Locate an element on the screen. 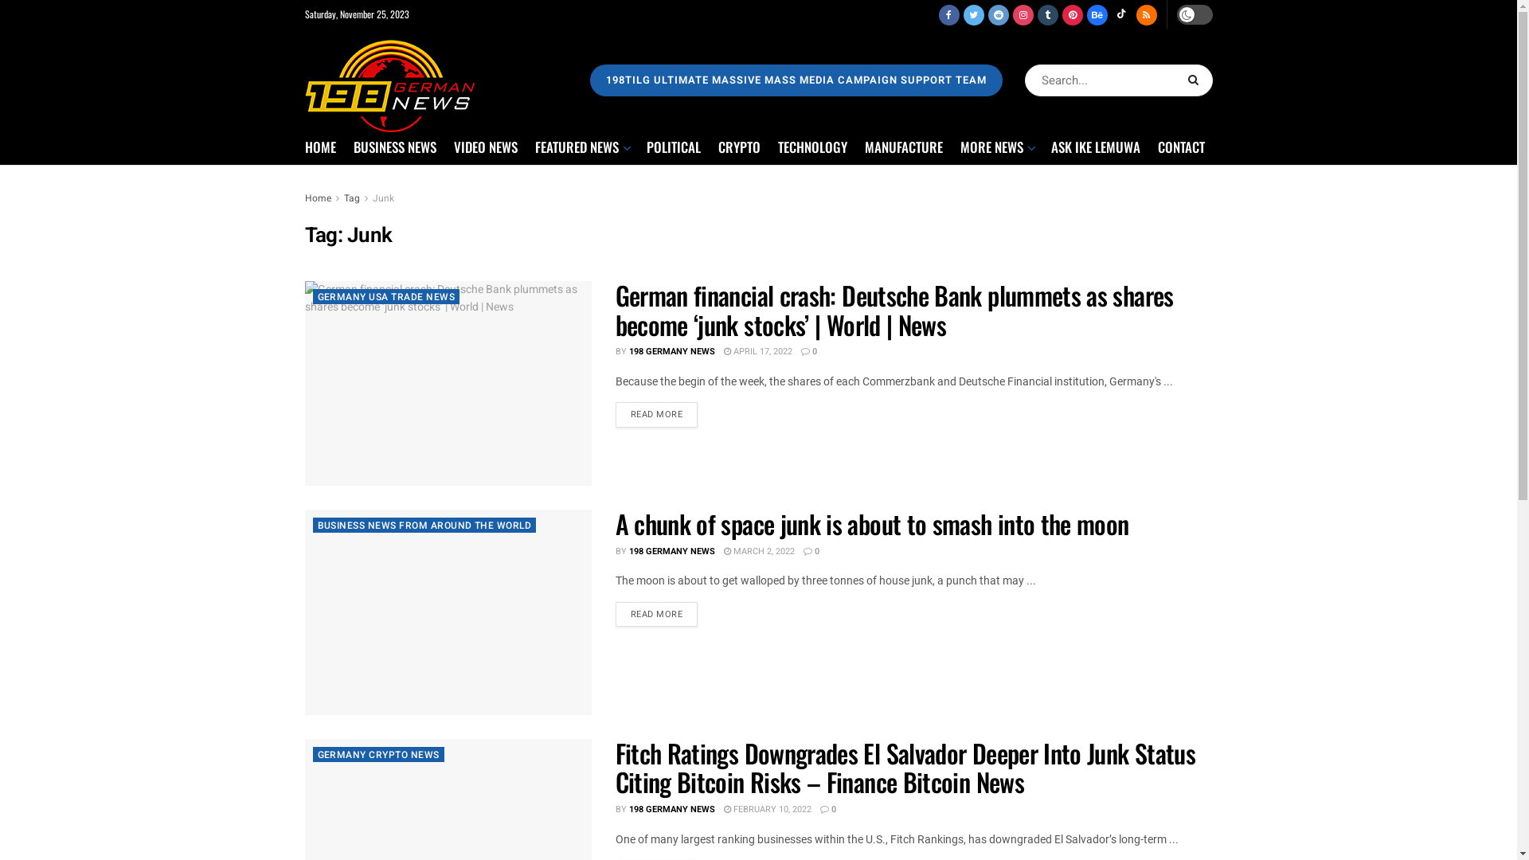 The image size is (1529, 860). READ MORE is located at coordinates (656, 415).